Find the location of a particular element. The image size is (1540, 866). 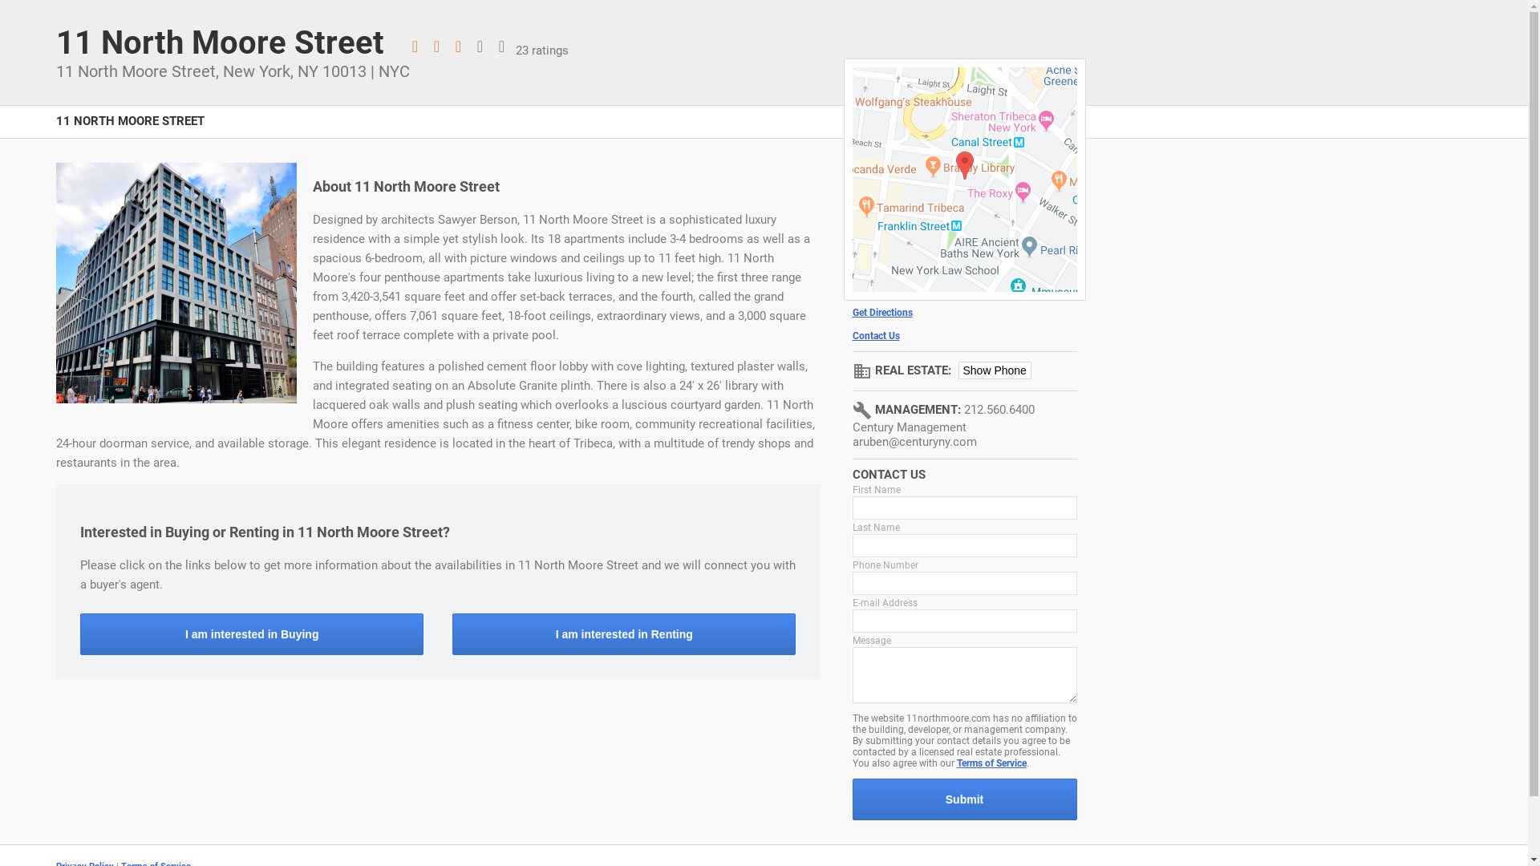

Contact Us is located at coordinates (964, 336).